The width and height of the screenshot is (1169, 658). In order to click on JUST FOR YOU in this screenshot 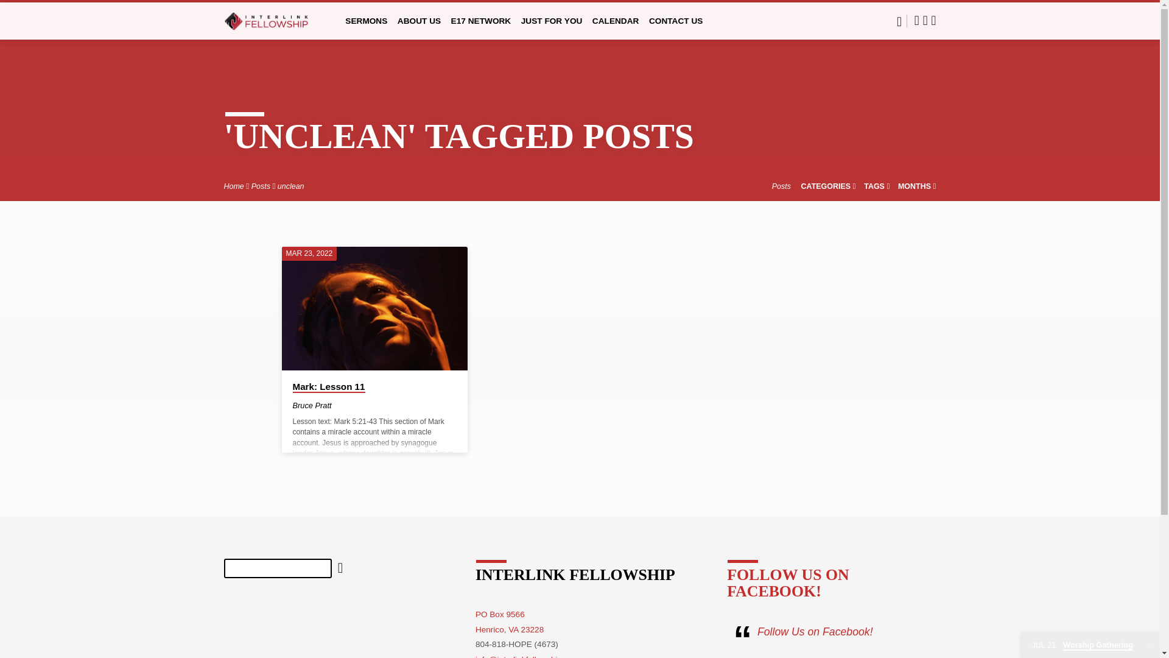, I will do `click(552, 29)`.